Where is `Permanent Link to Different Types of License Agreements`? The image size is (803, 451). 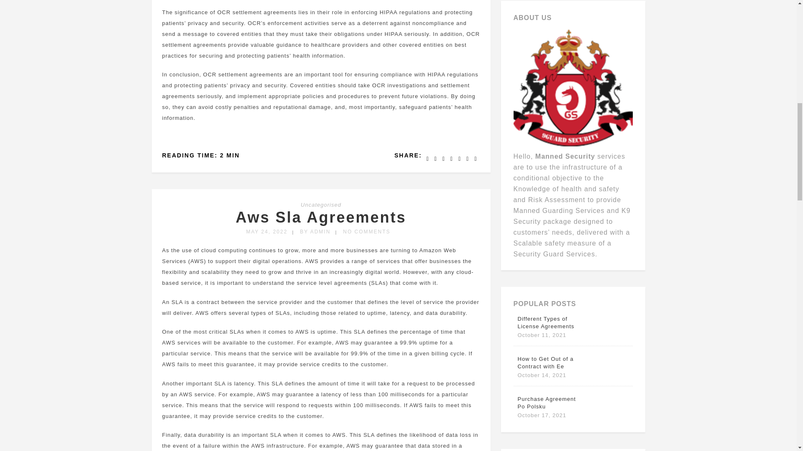
Permanent Link to Different Types of License Agreements is located at coordinates (549, 322).